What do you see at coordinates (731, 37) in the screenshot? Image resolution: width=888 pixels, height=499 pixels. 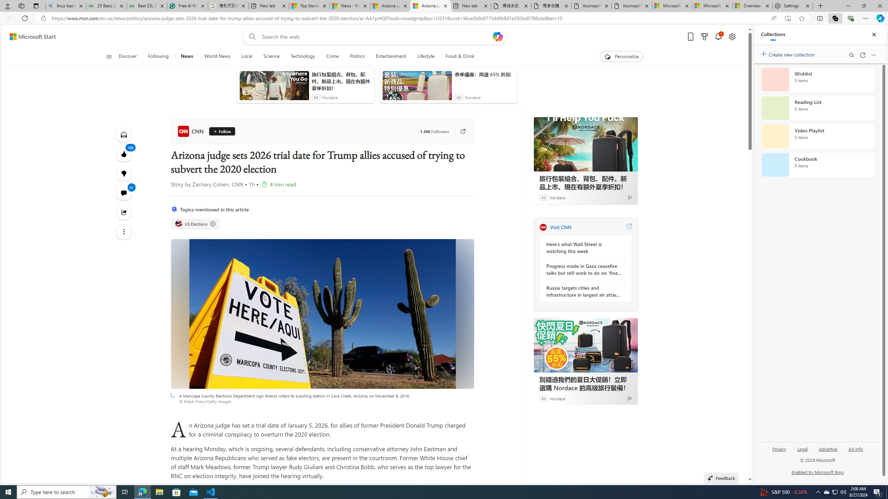 I see `Open settings` at bounding box center [731, 37].